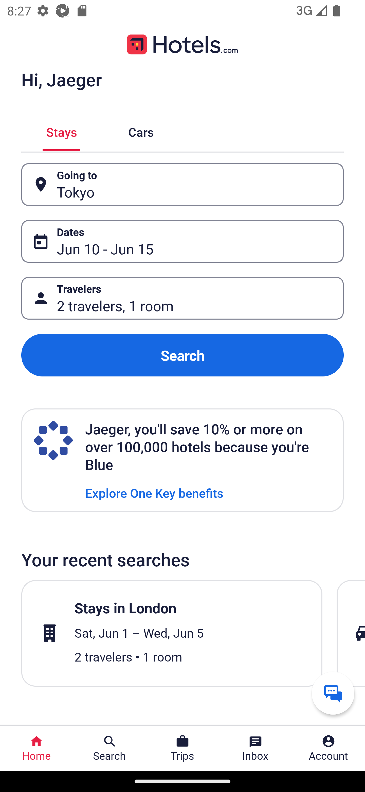 The image size is (365, 792). What do you see at coordinates (255, 748) in the screenshot?
I see `Inbox Inbox Button` at bounding box center [255, 748].